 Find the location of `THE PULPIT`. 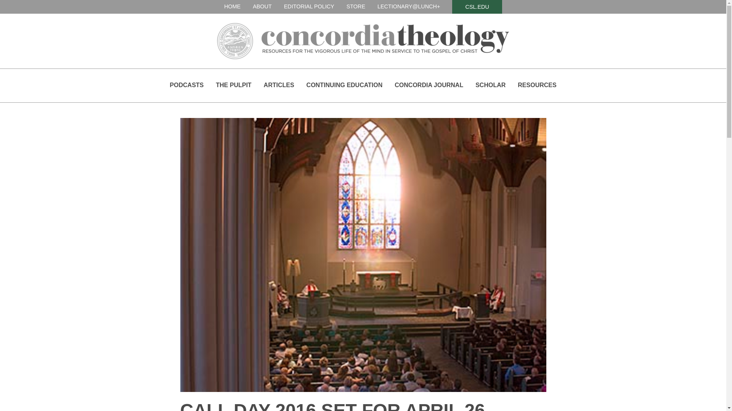

THE PULPIT is located at coordinates (233, 85).